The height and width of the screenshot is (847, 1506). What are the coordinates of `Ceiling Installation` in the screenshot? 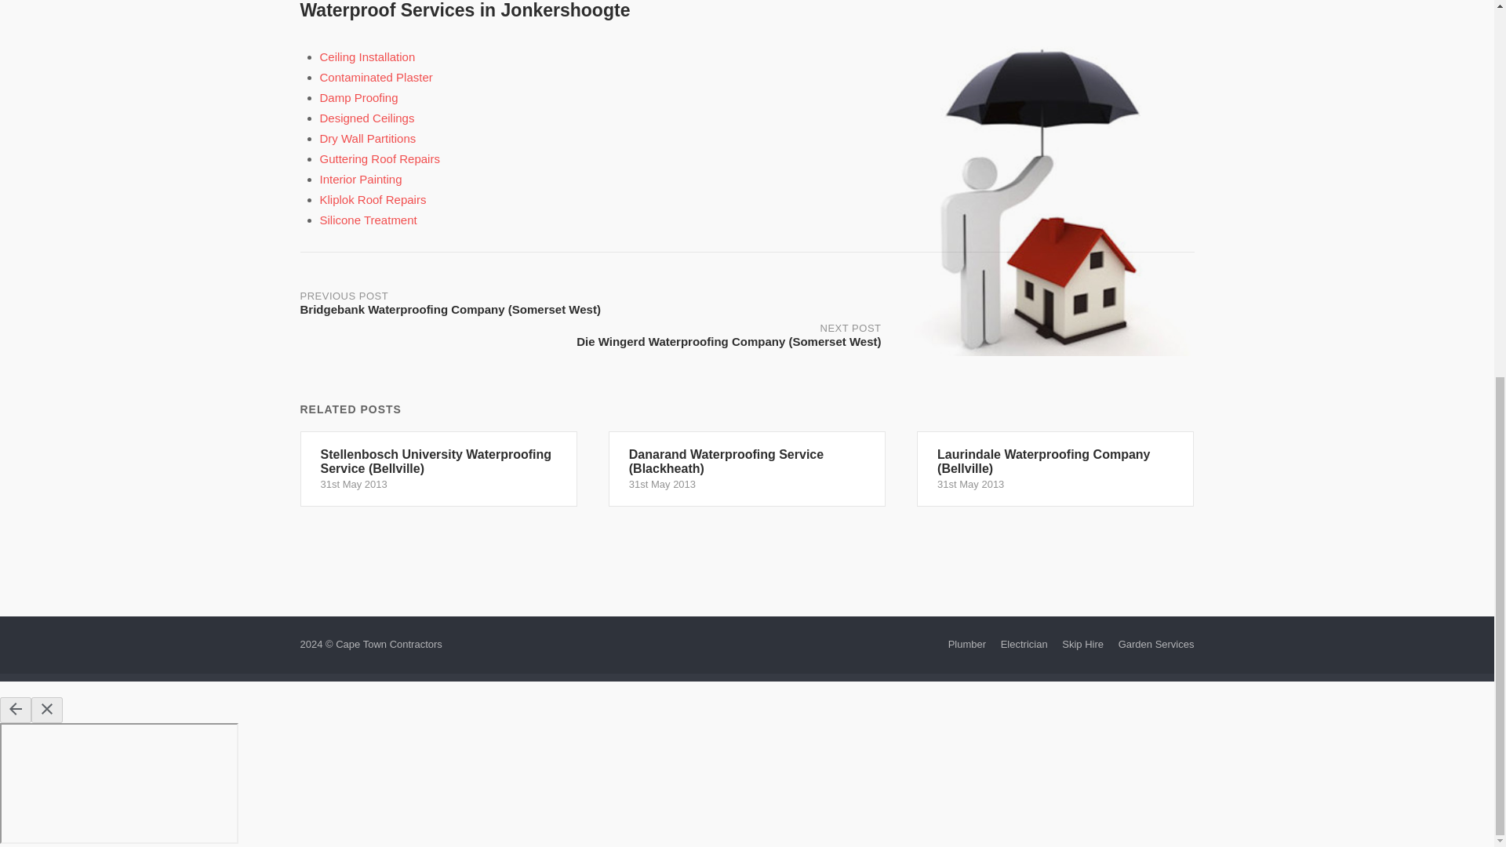 It's located at (367, 56).